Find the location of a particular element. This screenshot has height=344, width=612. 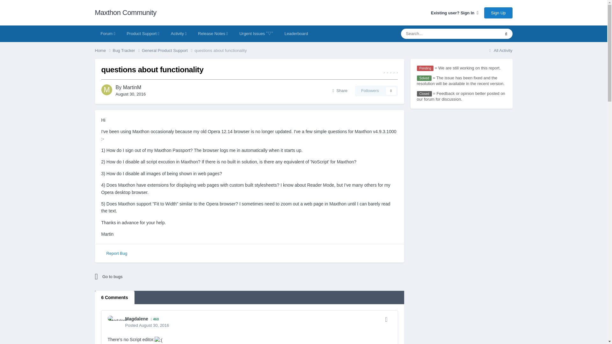

 Share is located at coordinates (340, 90).